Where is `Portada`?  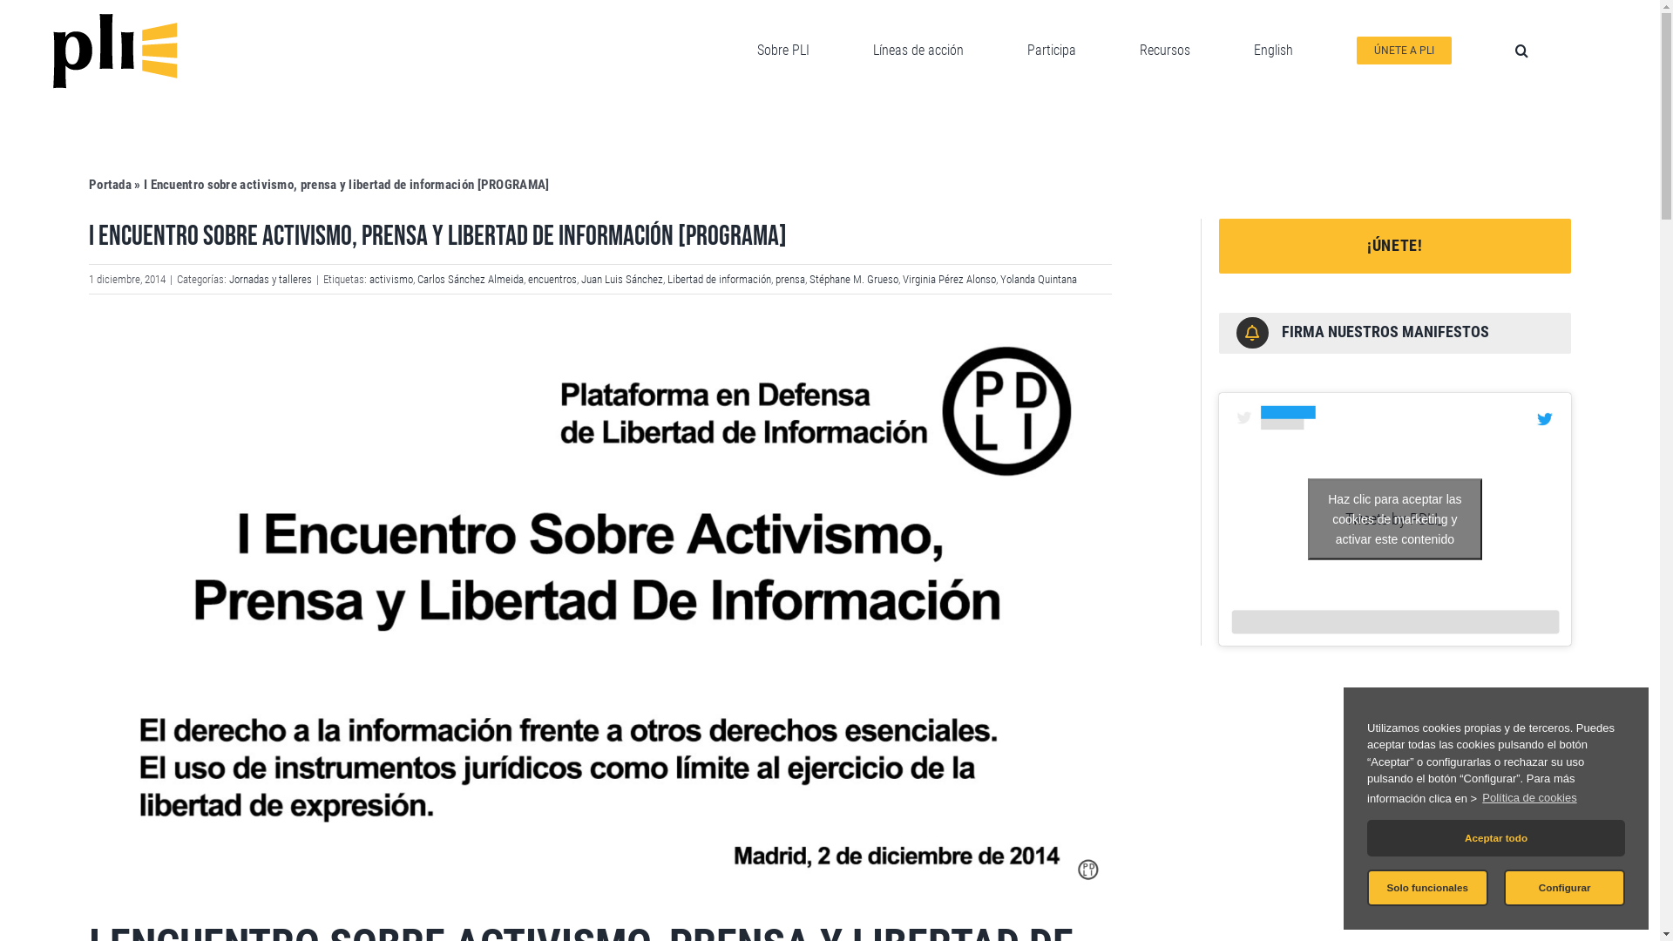
Portada is located at coordinates (110, 185).